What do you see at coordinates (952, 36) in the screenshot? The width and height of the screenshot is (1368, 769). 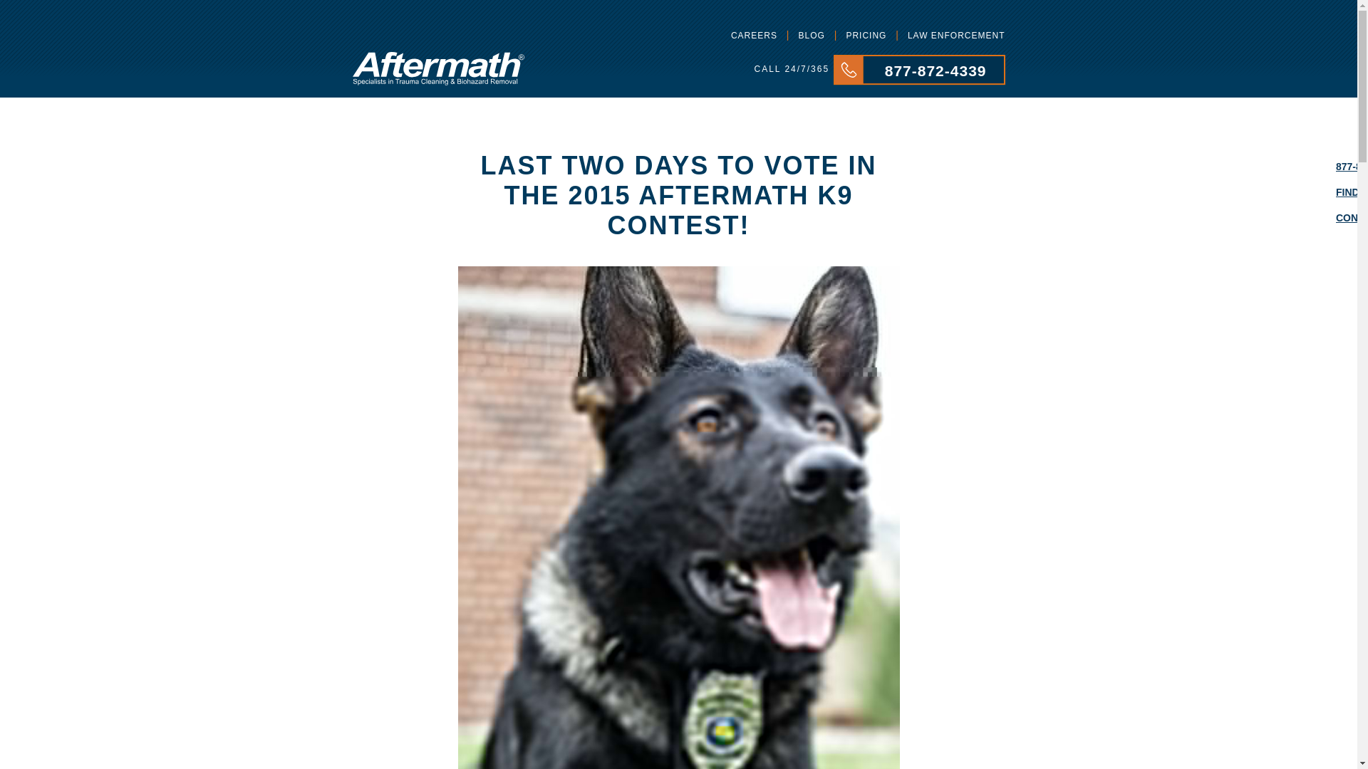 I see `LAW ENFORCEMENT` at bounding box center [952, 36].